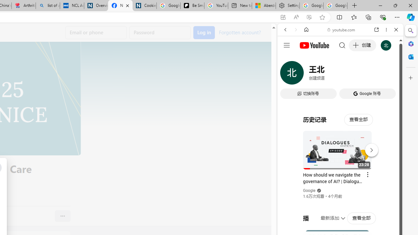 This screenshot has height=235, width=418. I want to click on VIDEOS, so click(329, 74).